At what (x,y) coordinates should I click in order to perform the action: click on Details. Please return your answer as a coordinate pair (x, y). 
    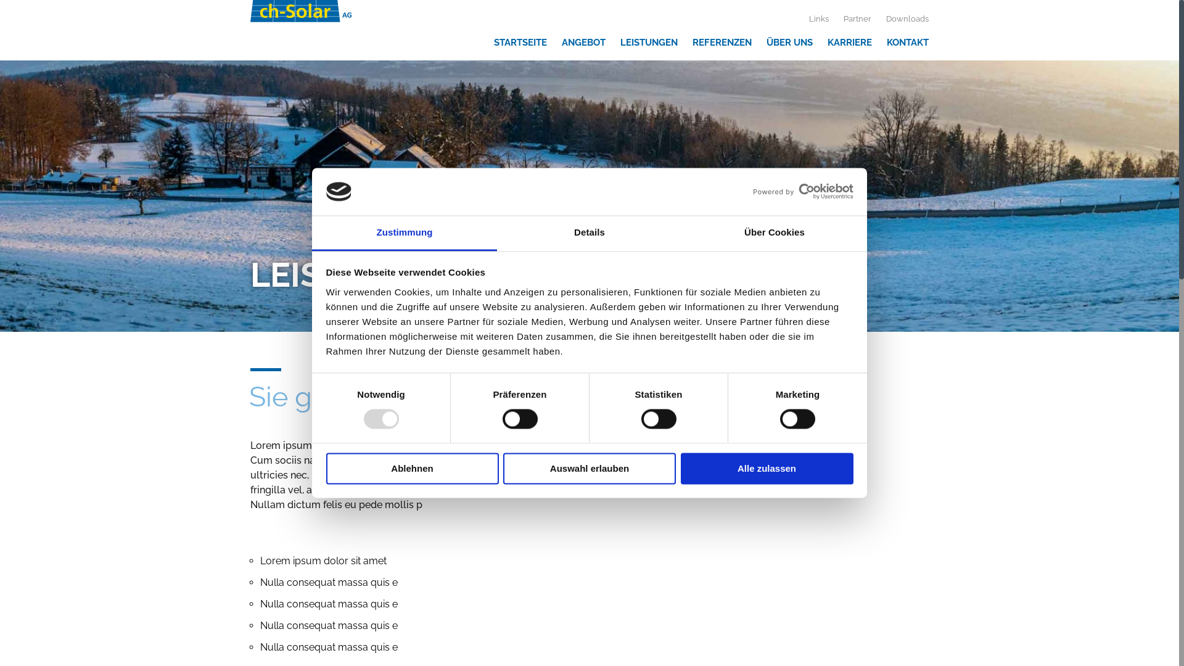
    Looking at the image, I should click on (590, 233).